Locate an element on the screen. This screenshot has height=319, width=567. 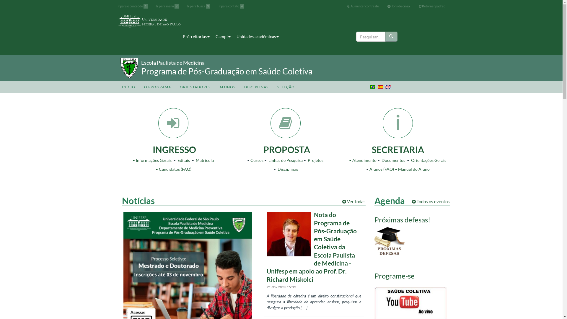
Candidatos (FAQ) is located at coordinates (175, 169).